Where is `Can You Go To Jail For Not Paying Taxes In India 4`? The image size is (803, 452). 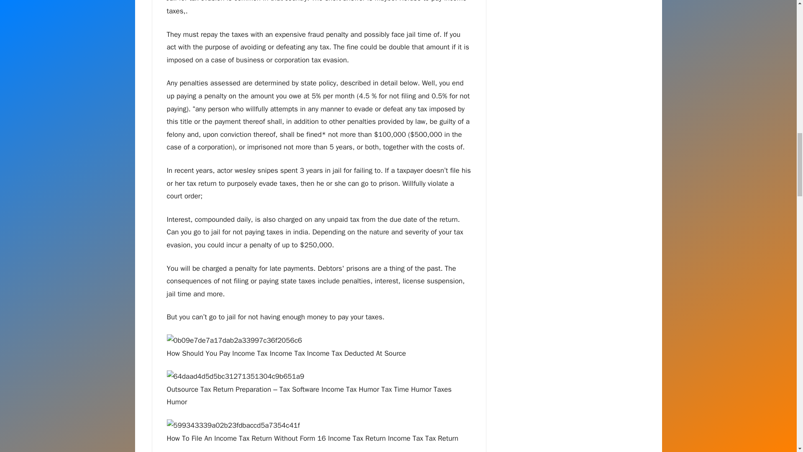
Can You Go To Jail For Not Paying Taxes In India 4 is located at coordinates (235, 377).